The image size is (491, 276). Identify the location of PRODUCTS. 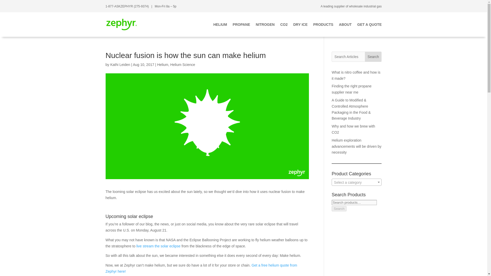
(323, 25).